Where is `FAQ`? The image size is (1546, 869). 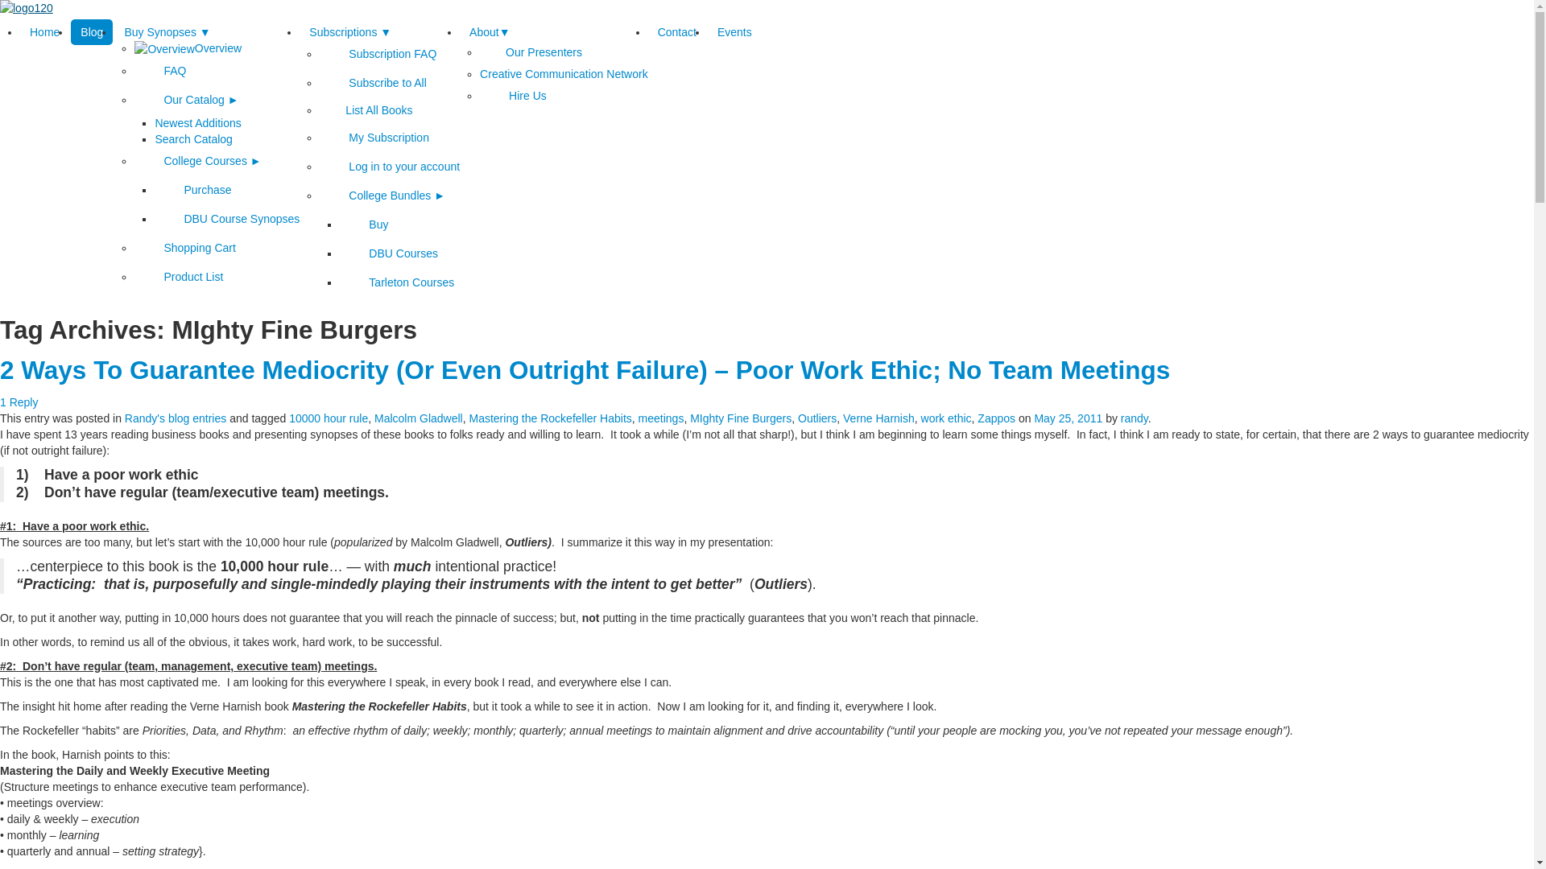
FAQ is located at coordinates (160, 71).